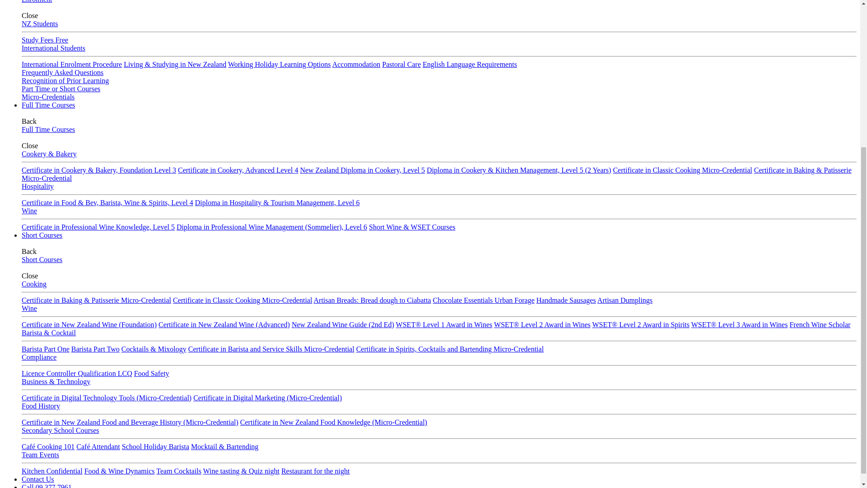 Image resolution: width=867 pixels, height=488 pixels. What do you see at coordinates (53, 48) in the screenshot?
I see `International Students` at bounding box center [53, 48].